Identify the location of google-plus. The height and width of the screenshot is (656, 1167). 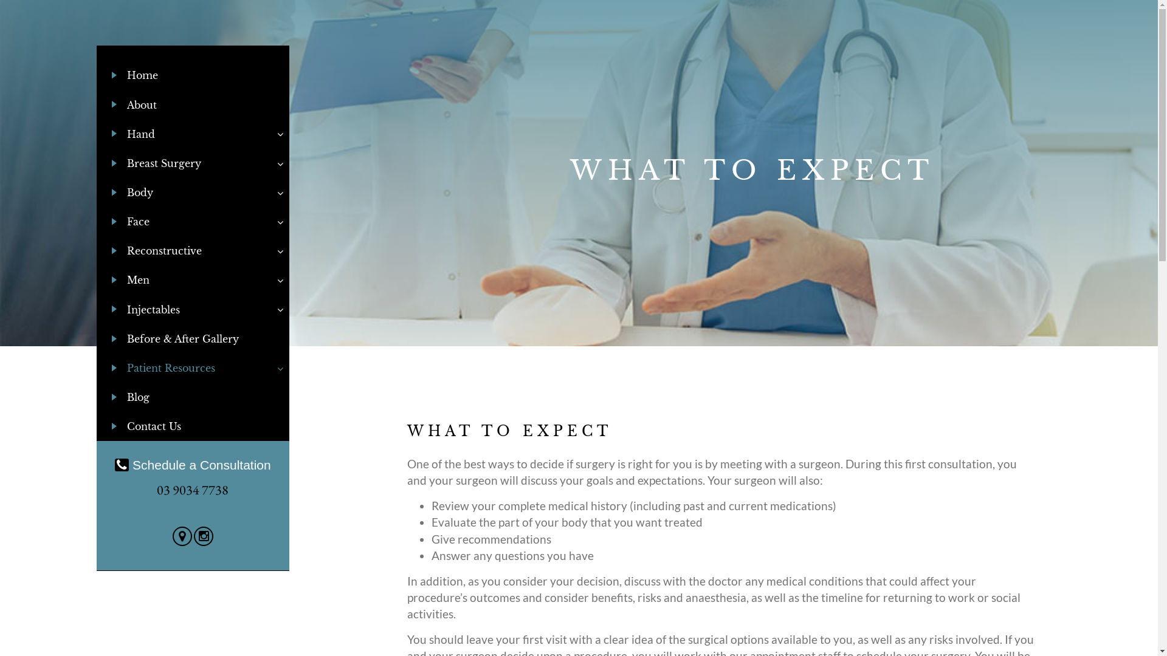
(184, 538).